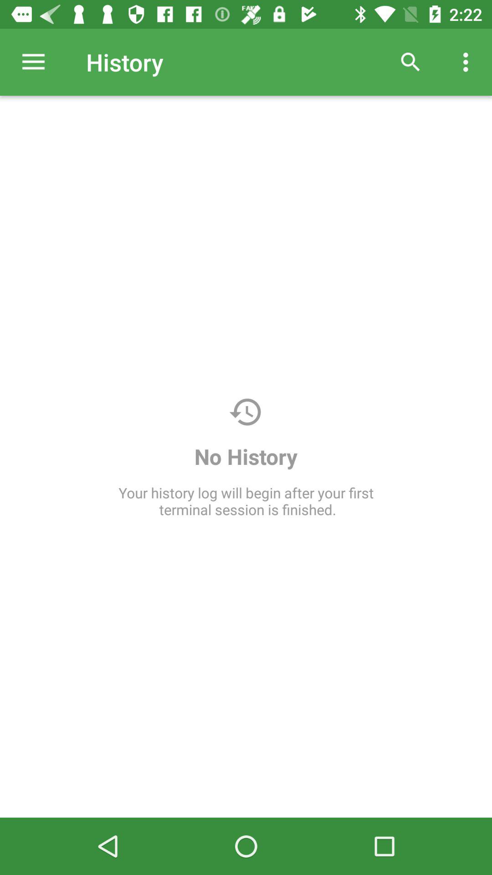 The height and width of the screenshot is (875, 492). I want to click on turn off item above your history log icon, so click(410, 62).